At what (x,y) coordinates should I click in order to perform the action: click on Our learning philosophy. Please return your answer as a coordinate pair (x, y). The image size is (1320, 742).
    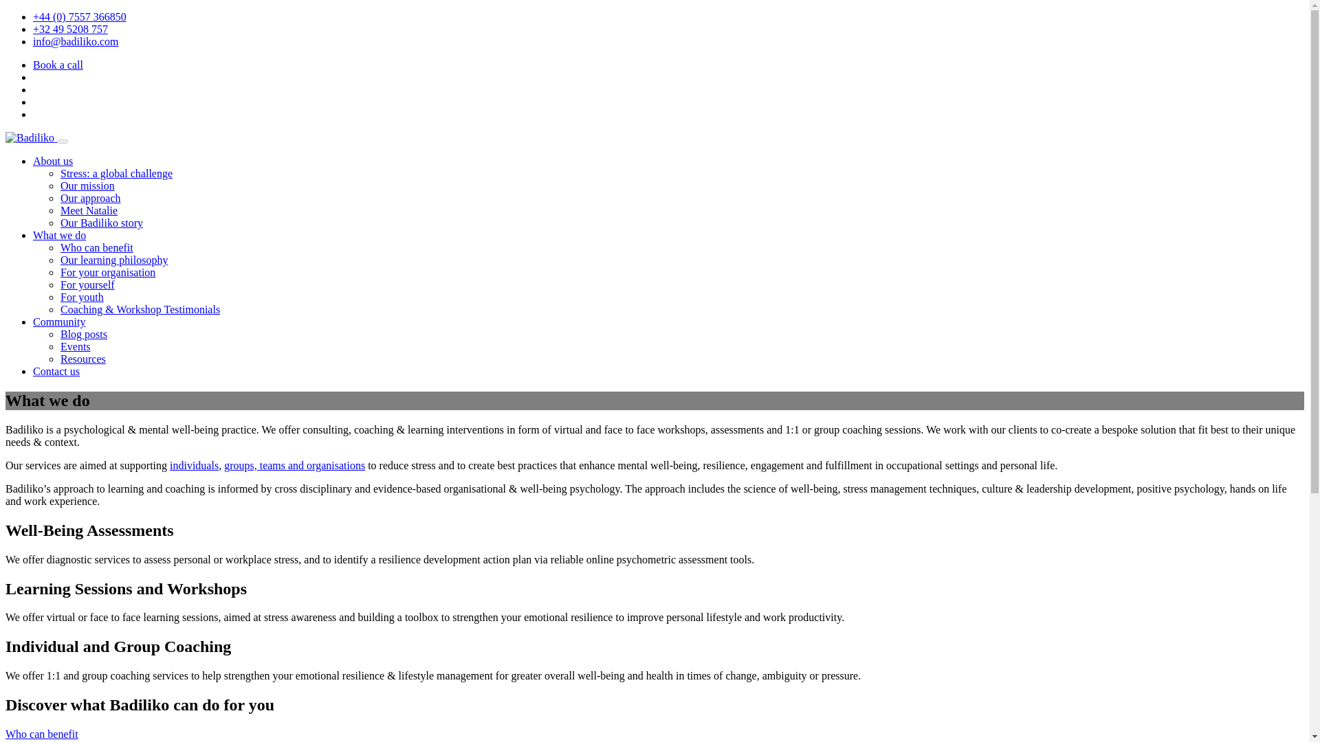
    Looking at the image, I should click on (114, 260).